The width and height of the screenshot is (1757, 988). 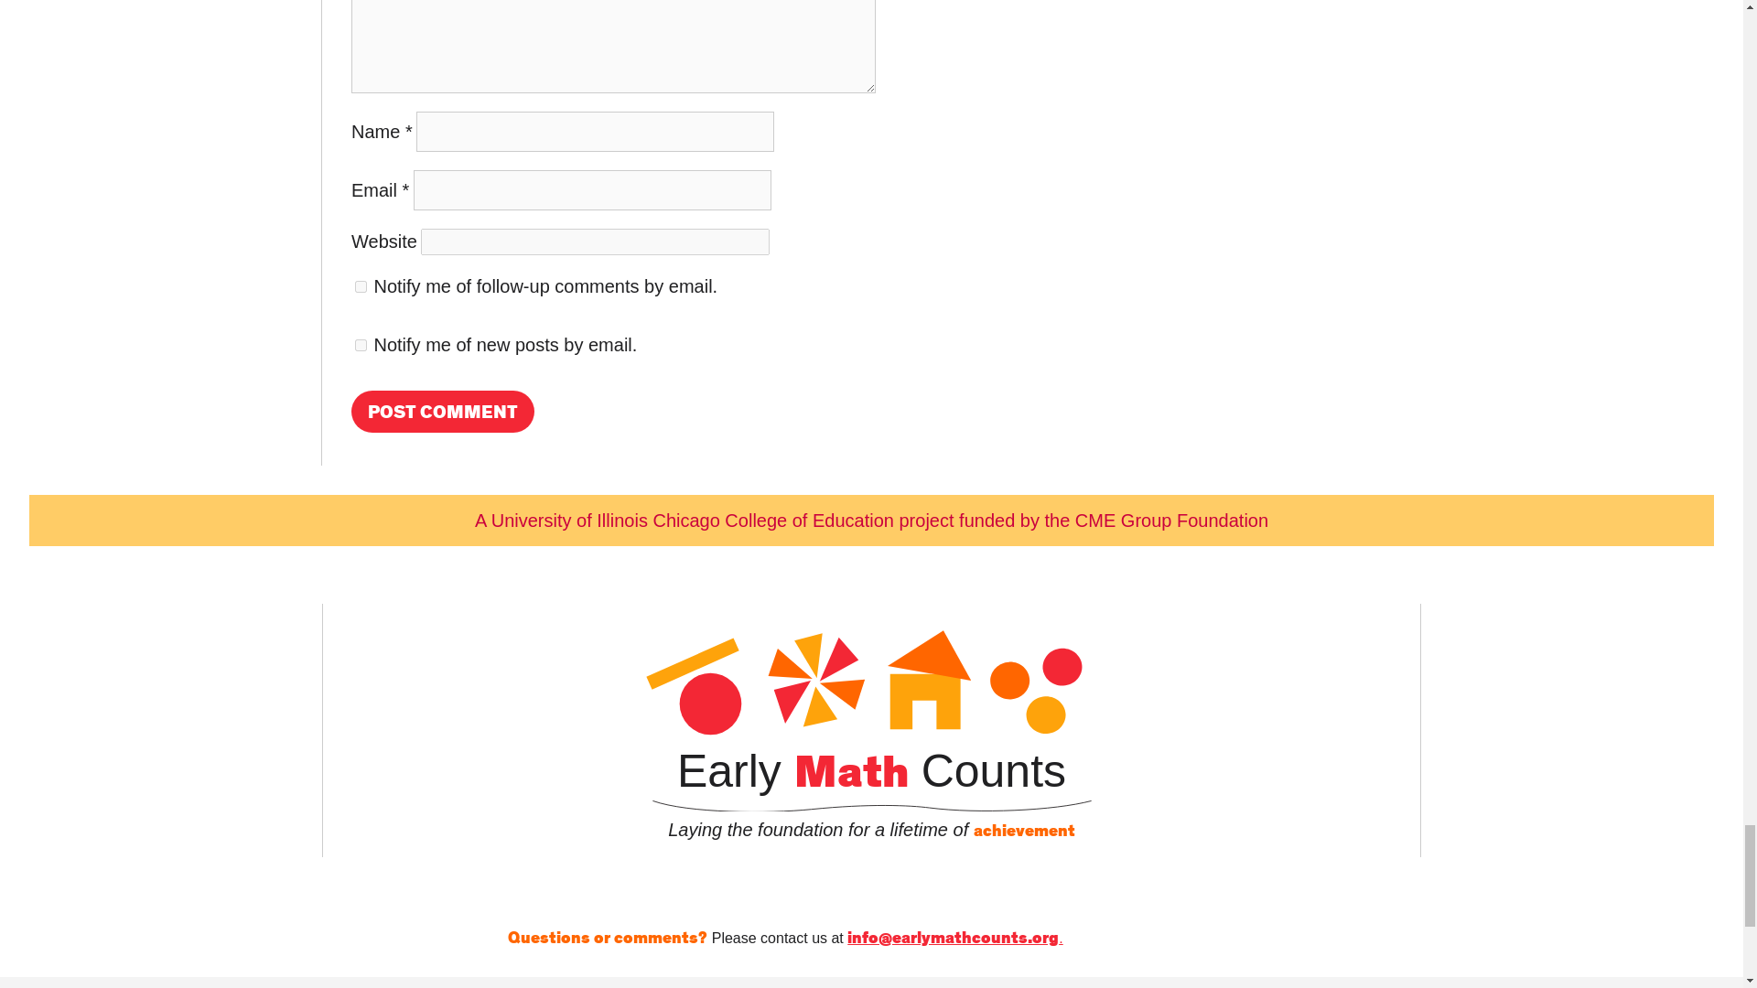 I want to click on subscribe, so click(x=361, y=285).